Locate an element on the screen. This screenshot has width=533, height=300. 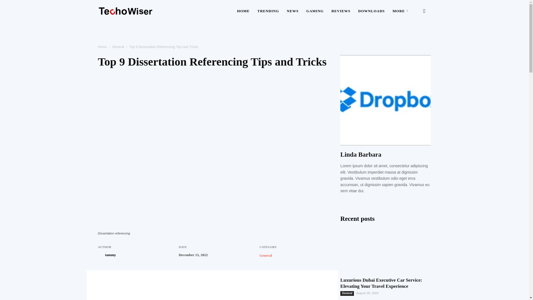
tammy is located at coordinates (110, 255).